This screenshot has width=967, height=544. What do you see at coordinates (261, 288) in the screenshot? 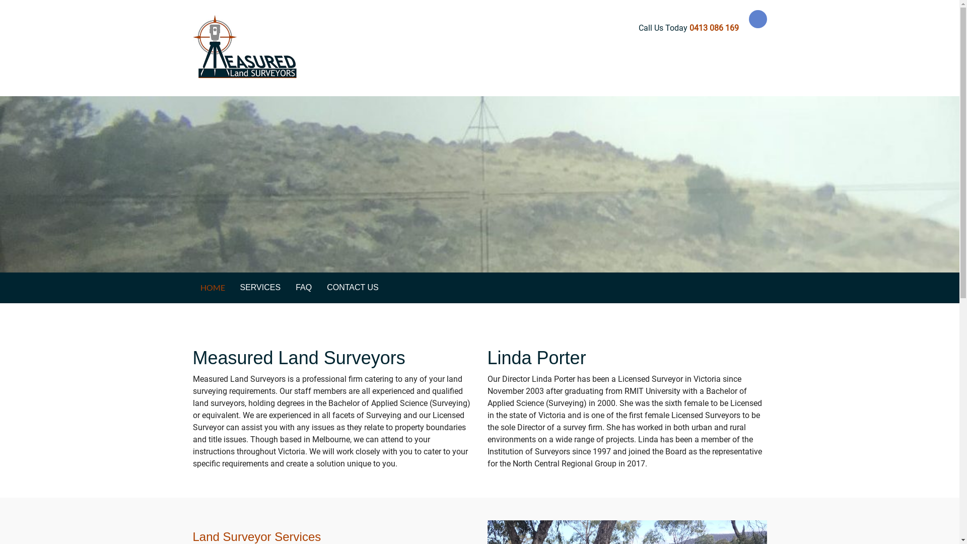
I see `SERVICES` at bounding box center [261, 288].